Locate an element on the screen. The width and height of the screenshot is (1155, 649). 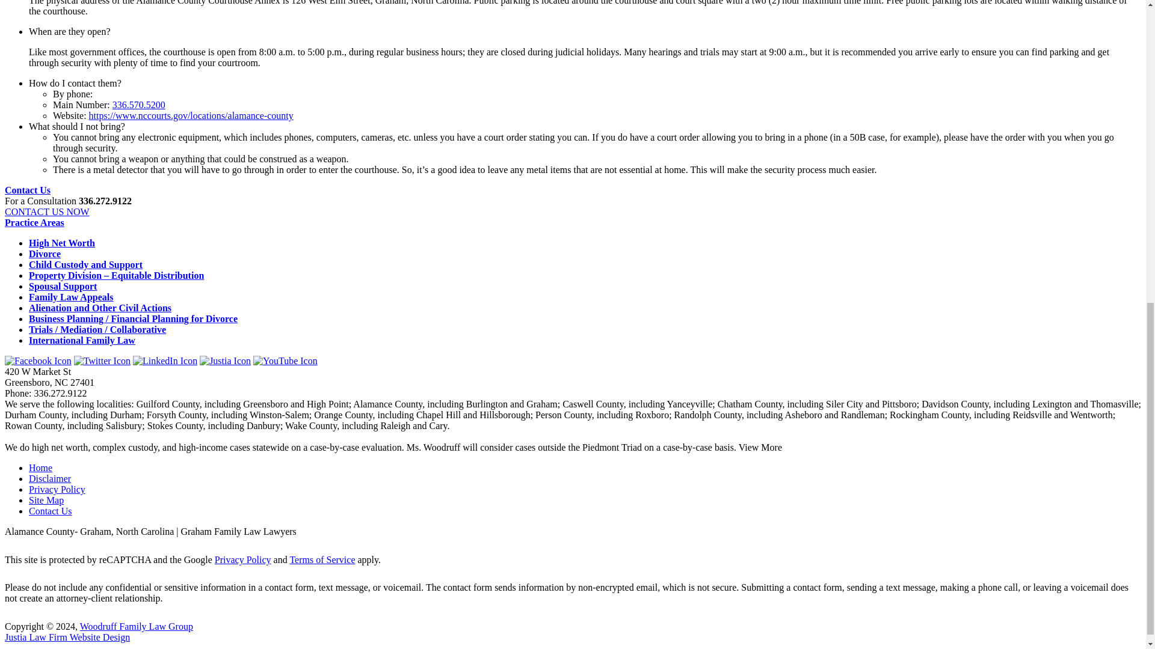
Spousal Support is located at coordinates (63, 286).